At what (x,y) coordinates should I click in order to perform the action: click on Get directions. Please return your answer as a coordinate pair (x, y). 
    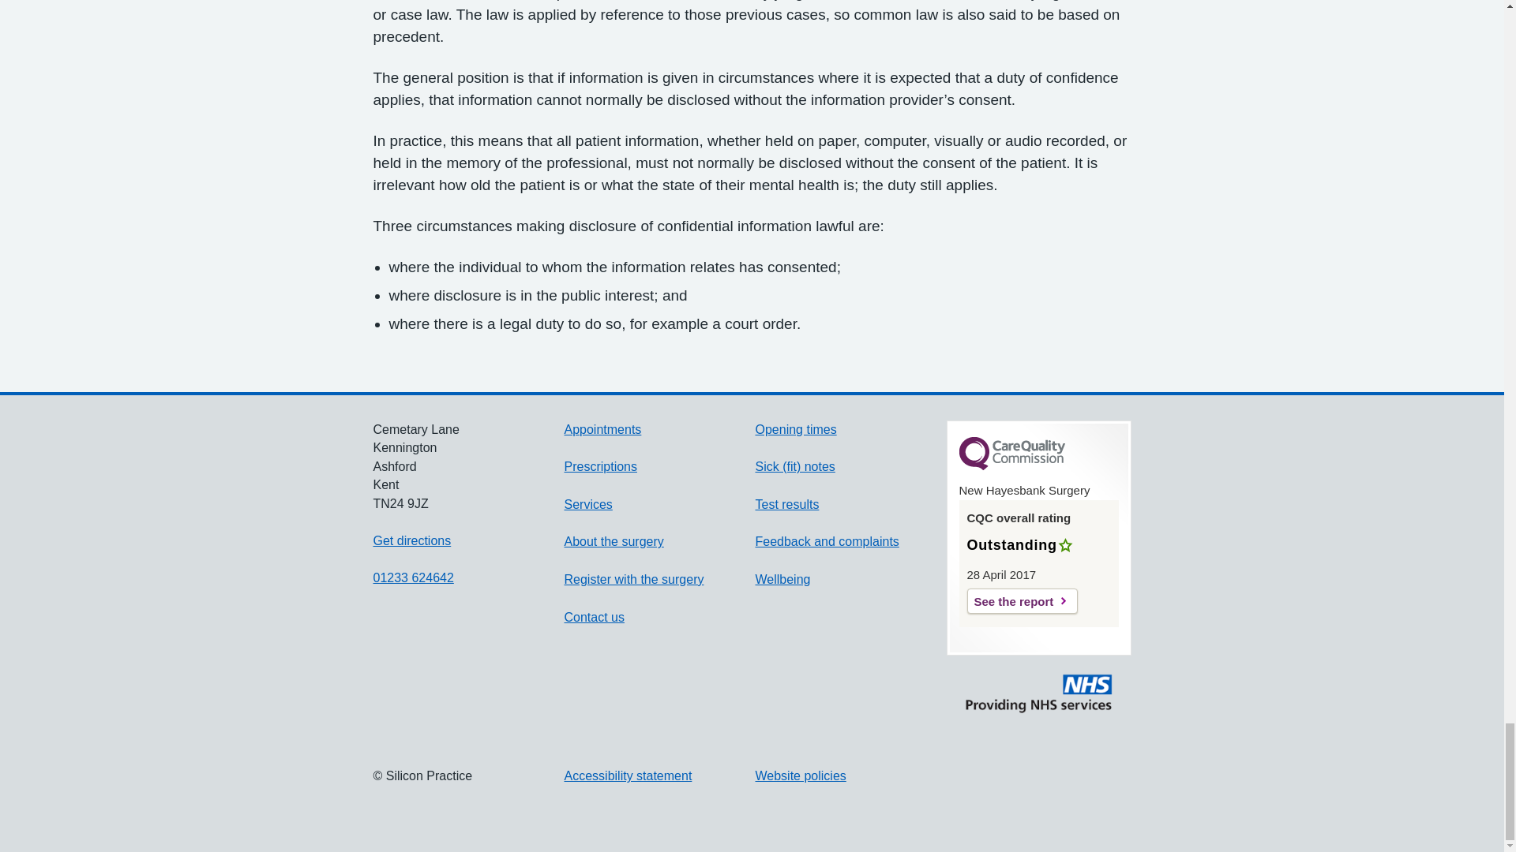
    Looking at the image, I should click on (411, 541).